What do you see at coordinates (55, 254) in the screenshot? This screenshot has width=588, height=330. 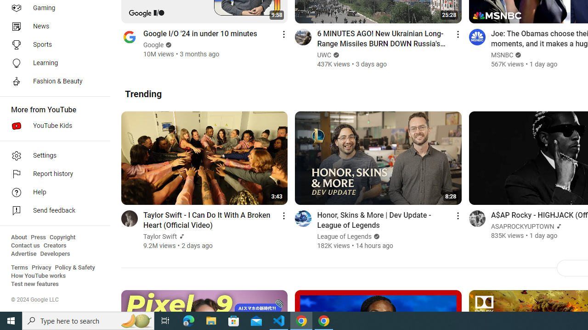 I see `Developers` at bounding box center [55, 254].